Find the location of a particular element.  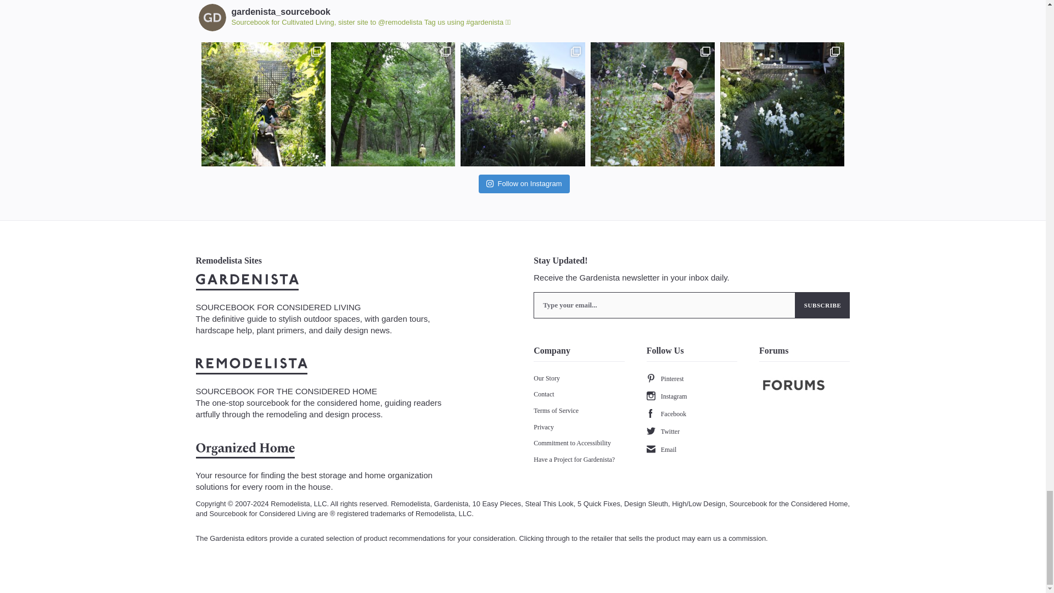

Subscribe is located at coordinates (823, 305).